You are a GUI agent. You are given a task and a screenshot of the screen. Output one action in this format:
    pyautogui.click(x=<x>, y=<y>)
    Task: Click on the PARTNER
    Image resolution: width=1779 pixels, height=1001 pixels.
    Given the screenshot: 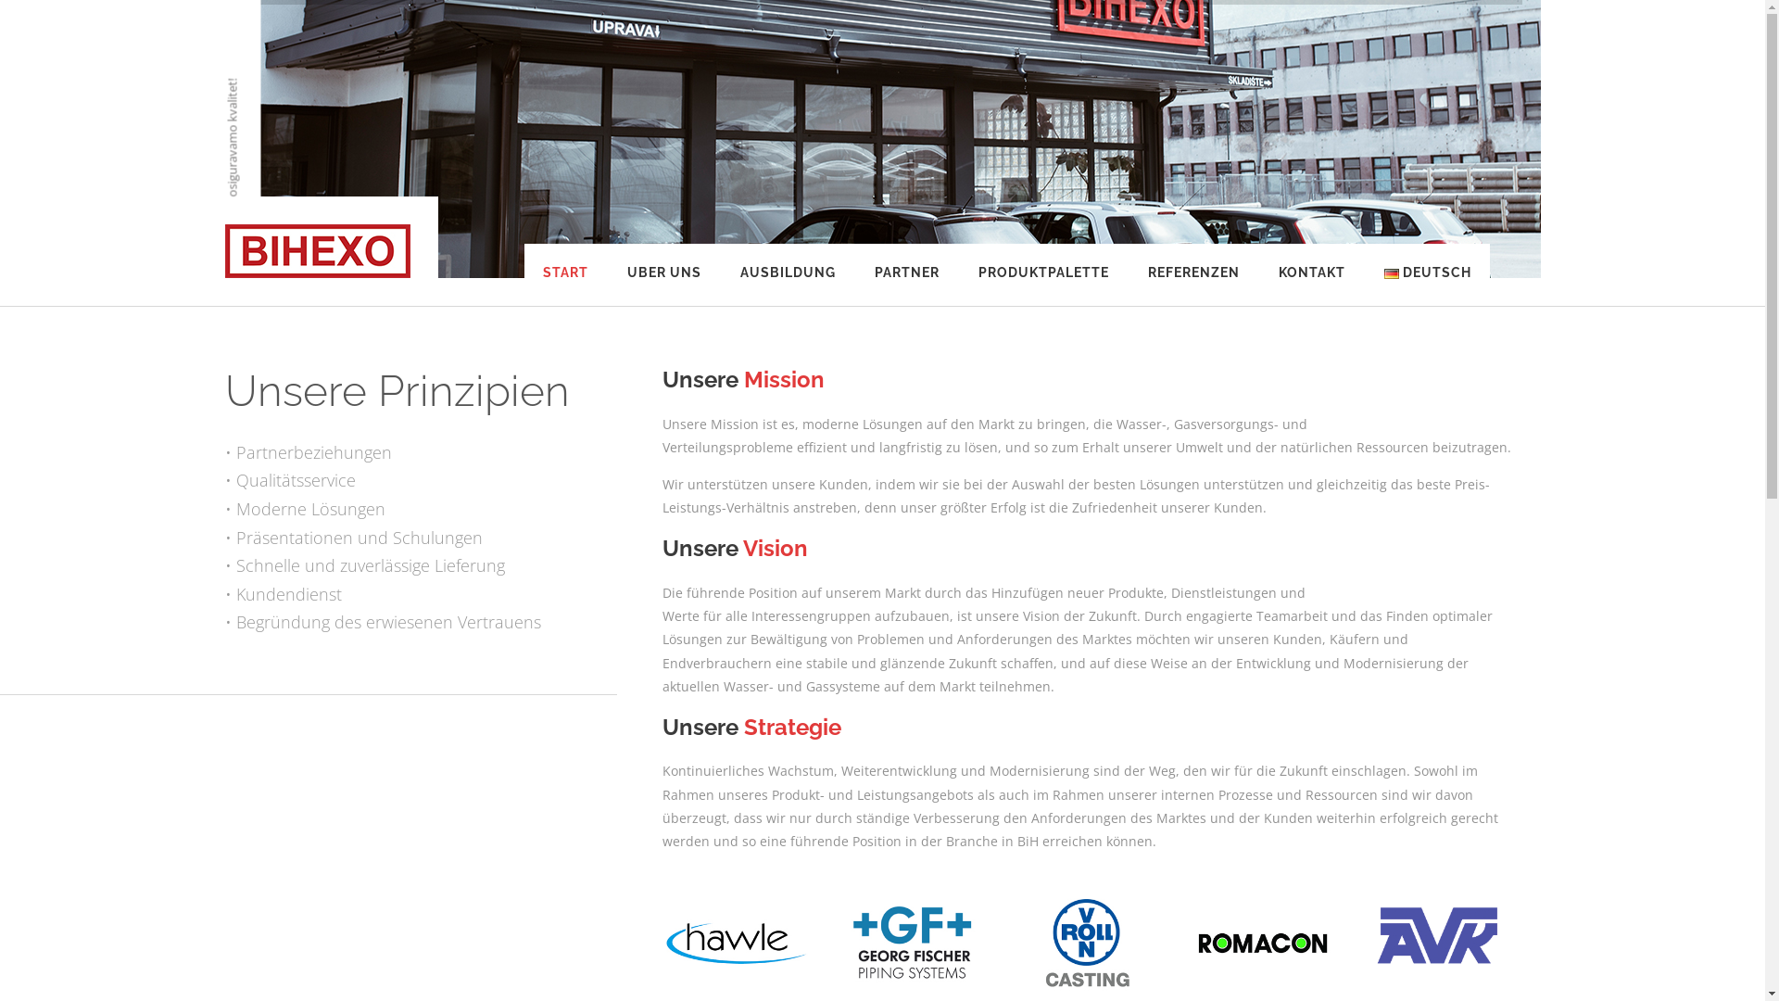 What is the action you would take?
    pyautogui.click(x=907, y=287)
    